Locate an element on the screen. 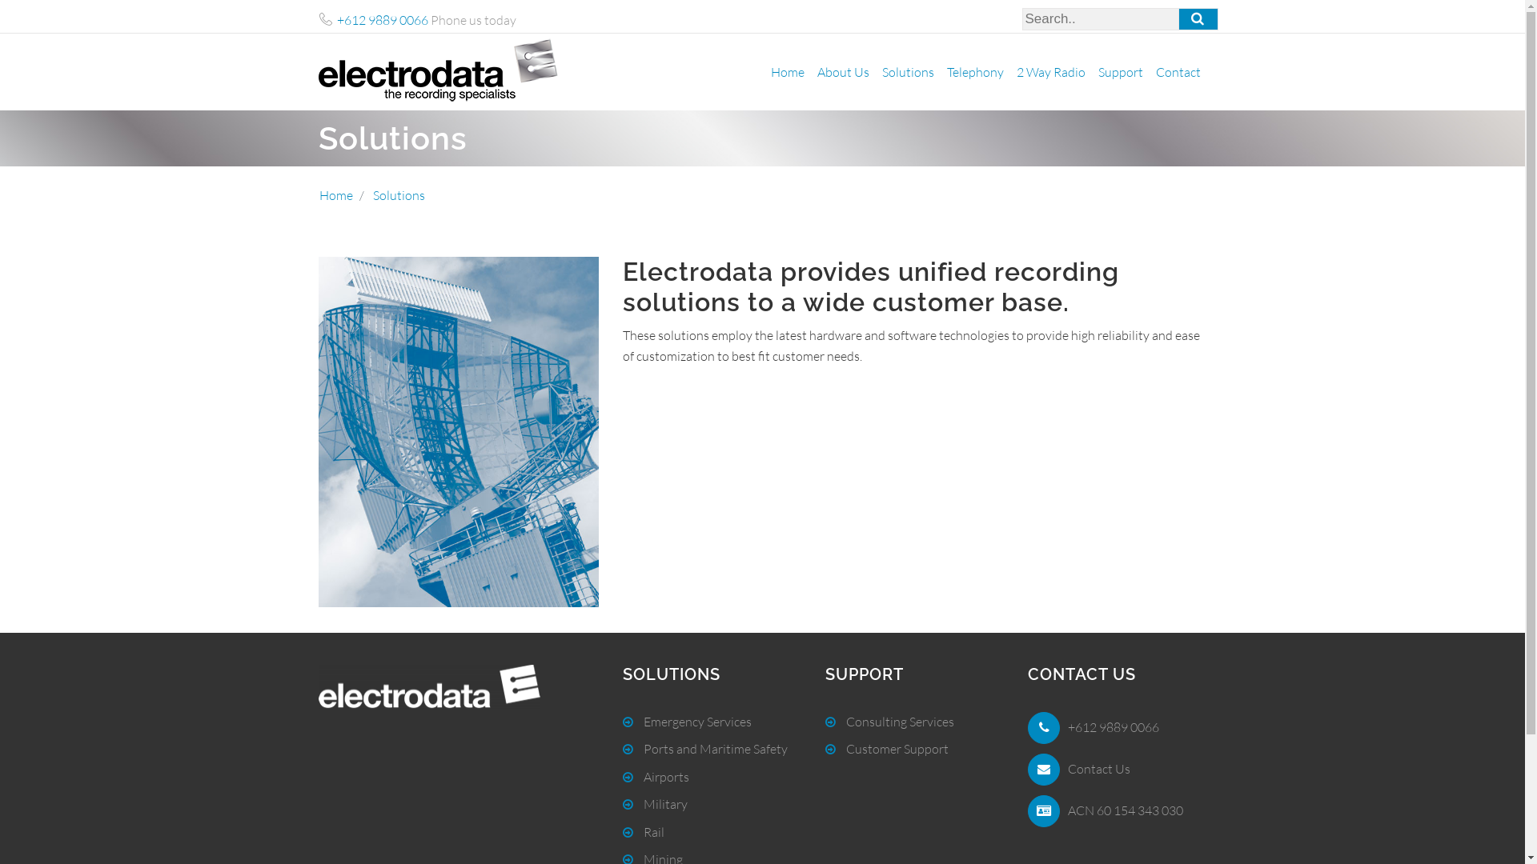  Solutions is located at coordinates (399, 195).